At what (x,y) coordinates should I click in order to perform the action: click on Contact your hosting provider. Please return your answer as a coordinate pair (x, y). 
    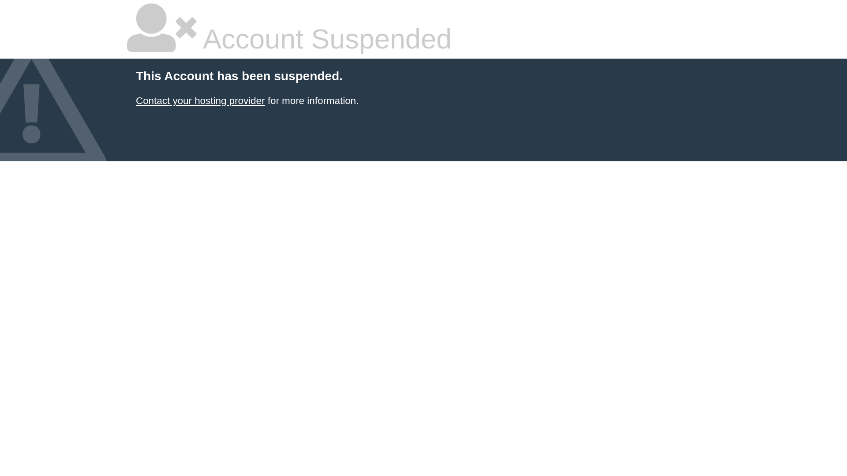
    Looking at the image, I should click on (200, 100).